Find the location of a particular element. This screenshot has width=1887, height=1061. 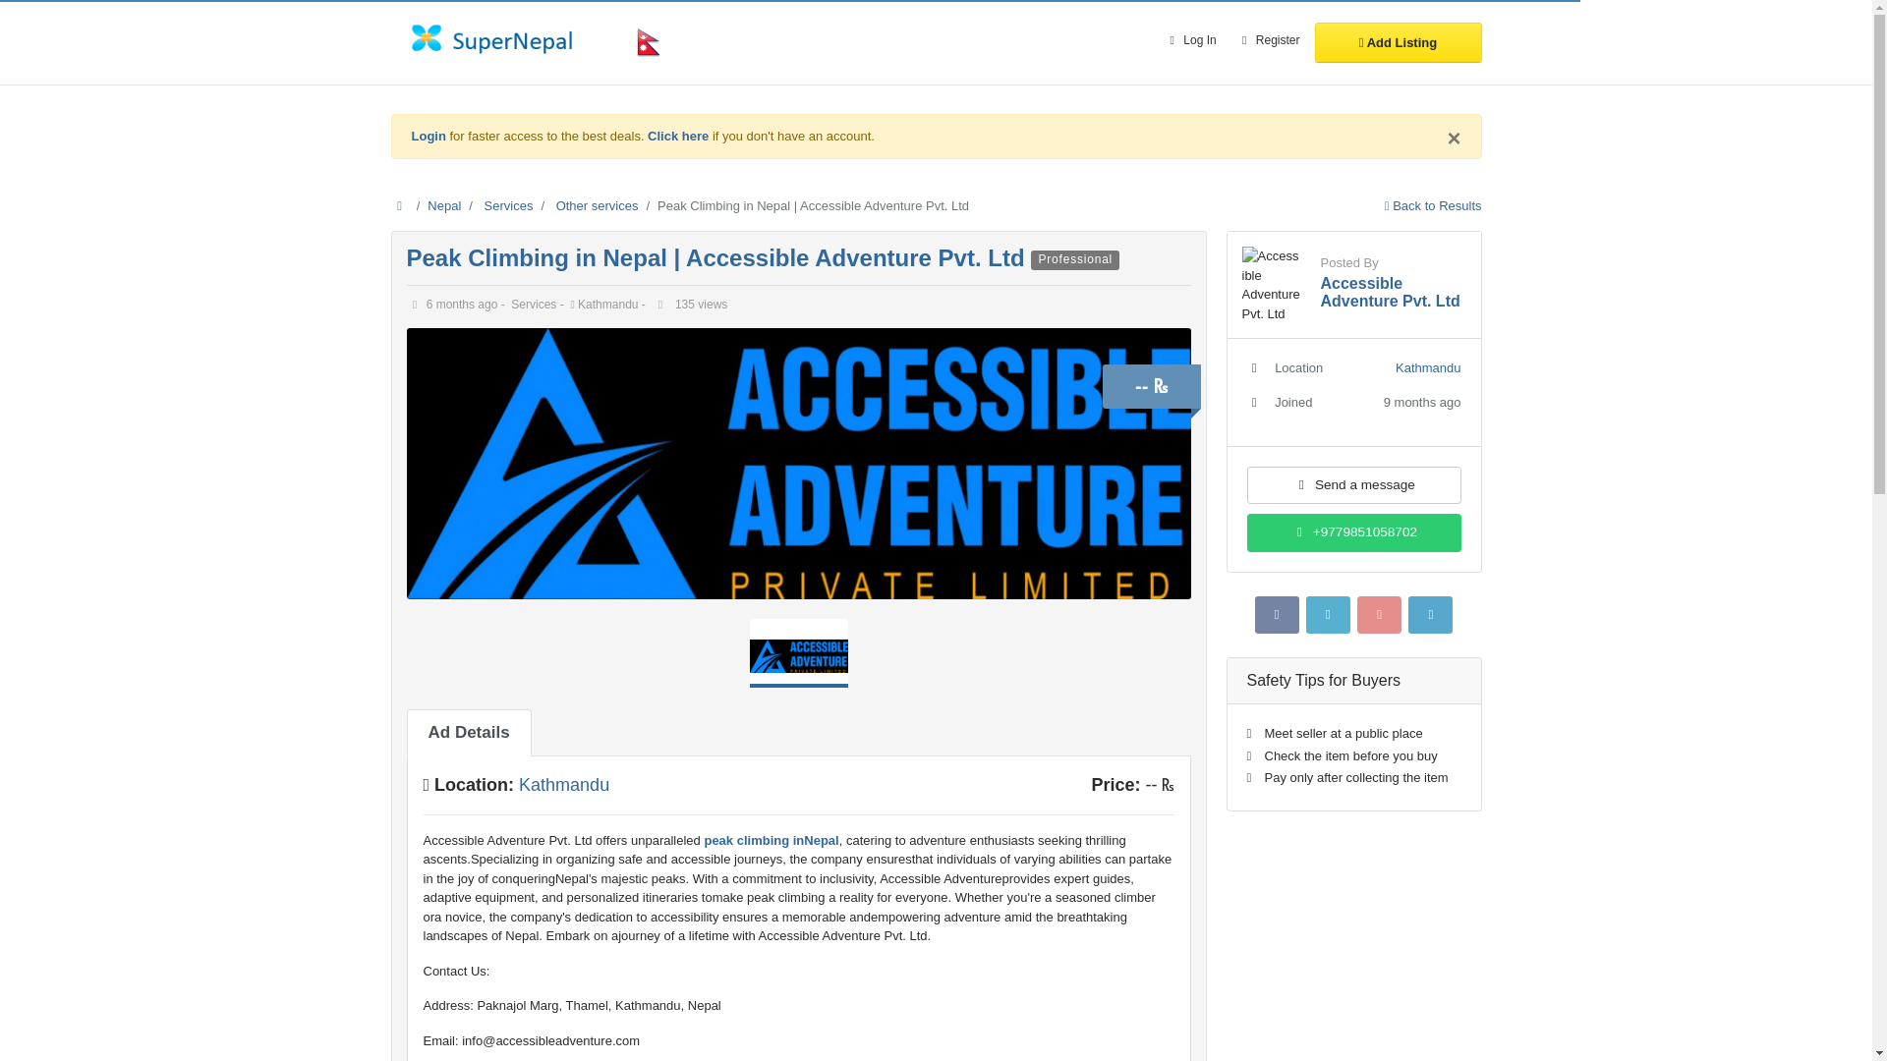

Click here is located at coordinates (678, 136).